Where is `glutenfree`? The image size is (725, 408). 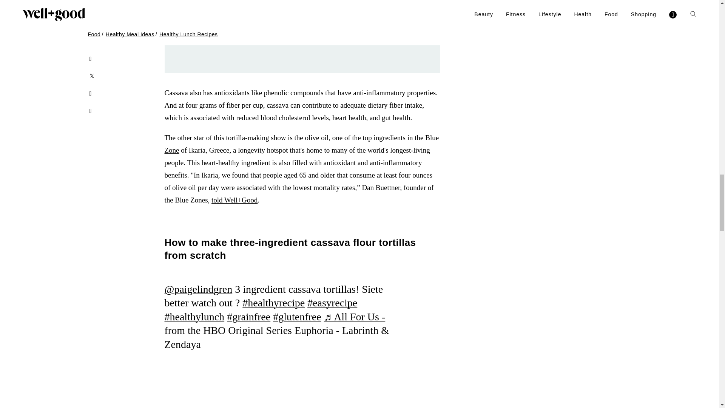 glutenfree is located at coordinates (297, 317).